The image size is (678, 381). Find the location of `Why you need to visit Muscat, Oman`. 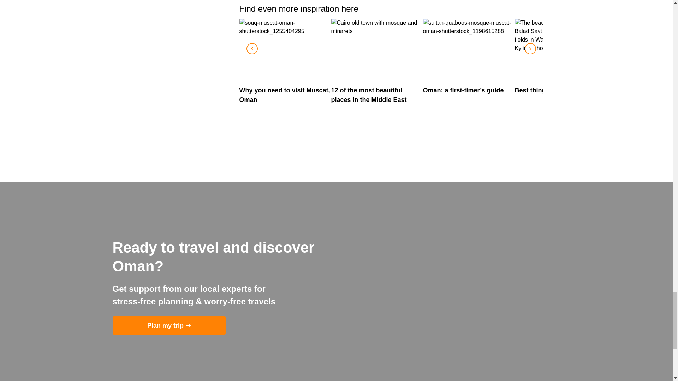

Why you need to visit Muscat, Oman is located at coordinates (285, 61).